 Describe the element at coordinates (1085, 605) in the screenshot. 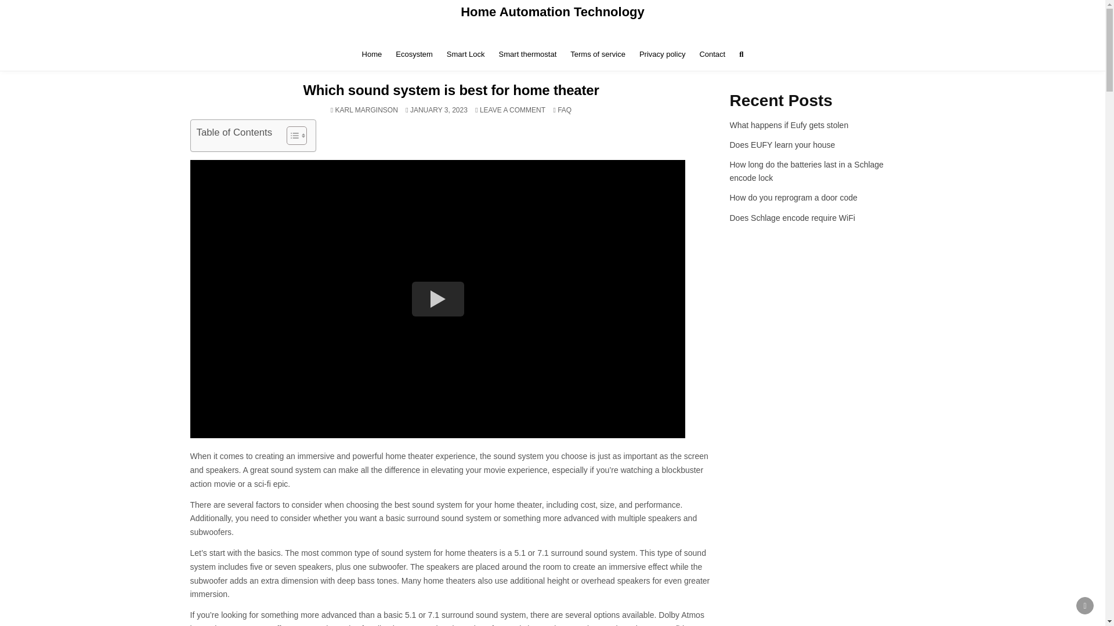

I see `SCROLL TO TOP` at that location.